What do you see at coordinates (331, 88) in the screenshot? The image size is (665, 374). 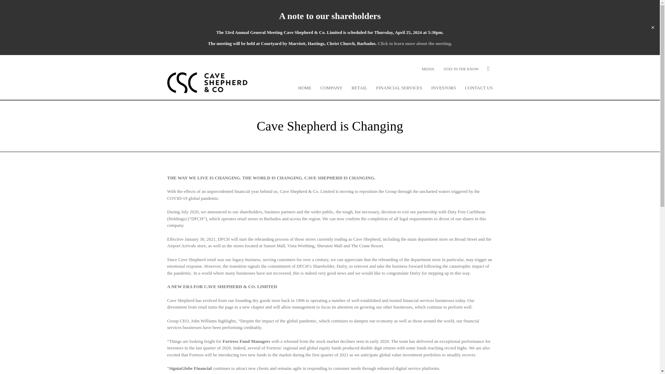 I see `Company` at bounding box center [331, 88].